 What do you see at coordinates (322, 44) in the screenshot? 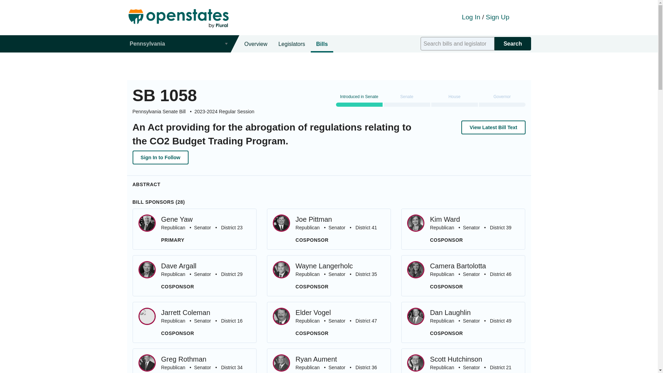
I see `Bills` at bounding box center [322, 44].